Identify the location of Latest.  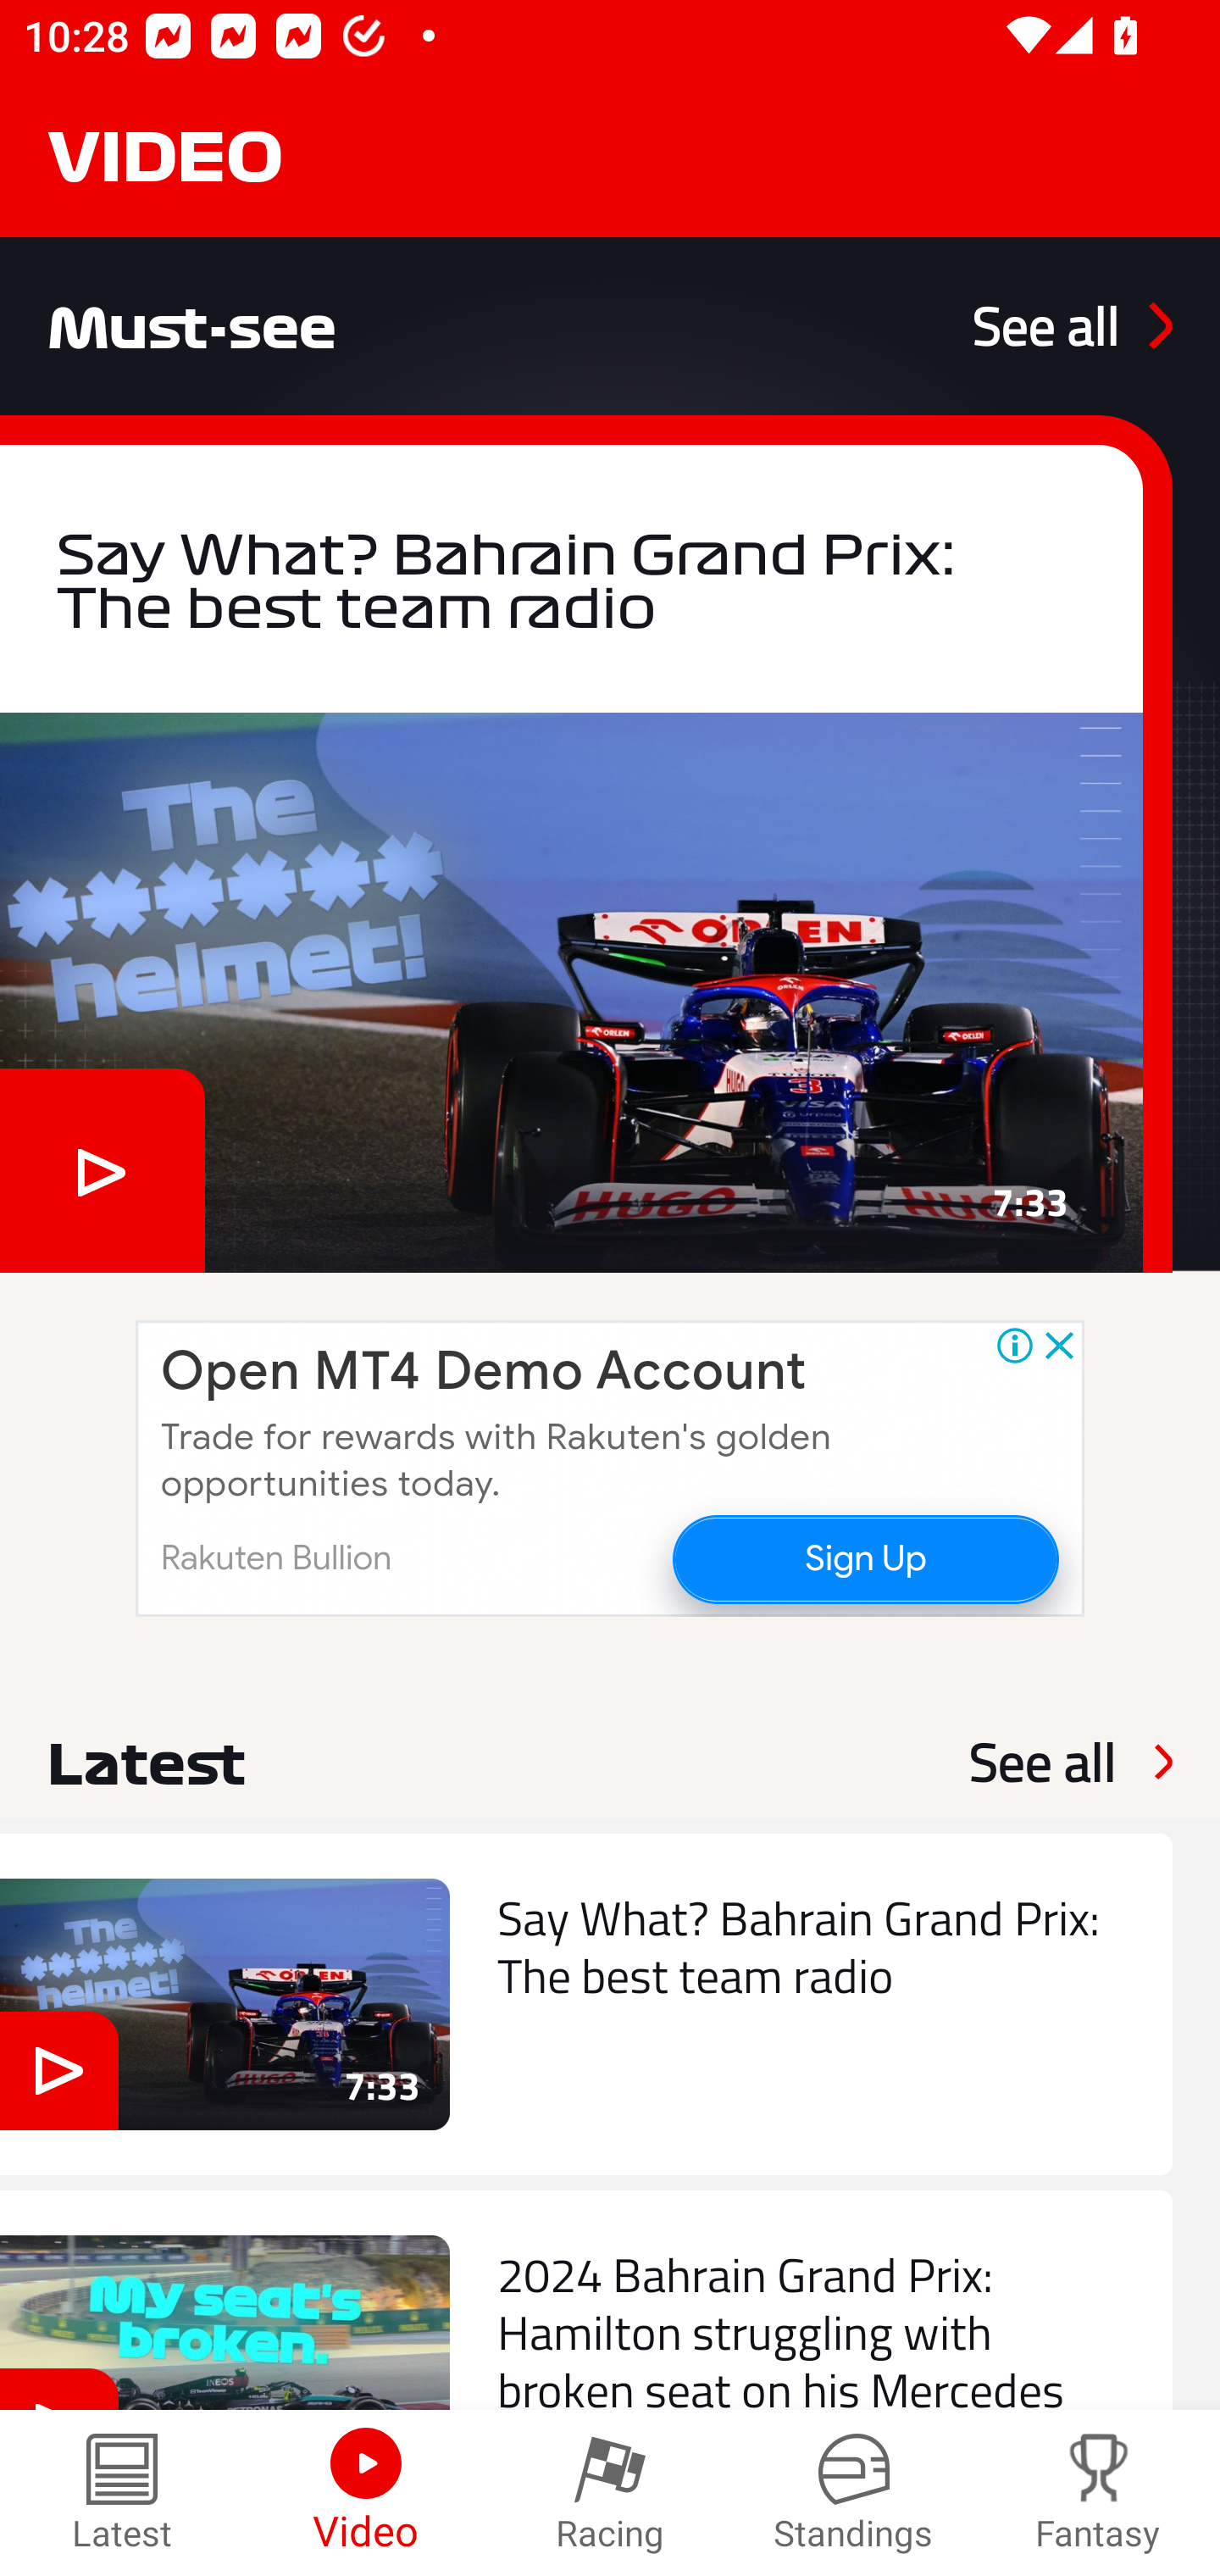
(122, 2493).